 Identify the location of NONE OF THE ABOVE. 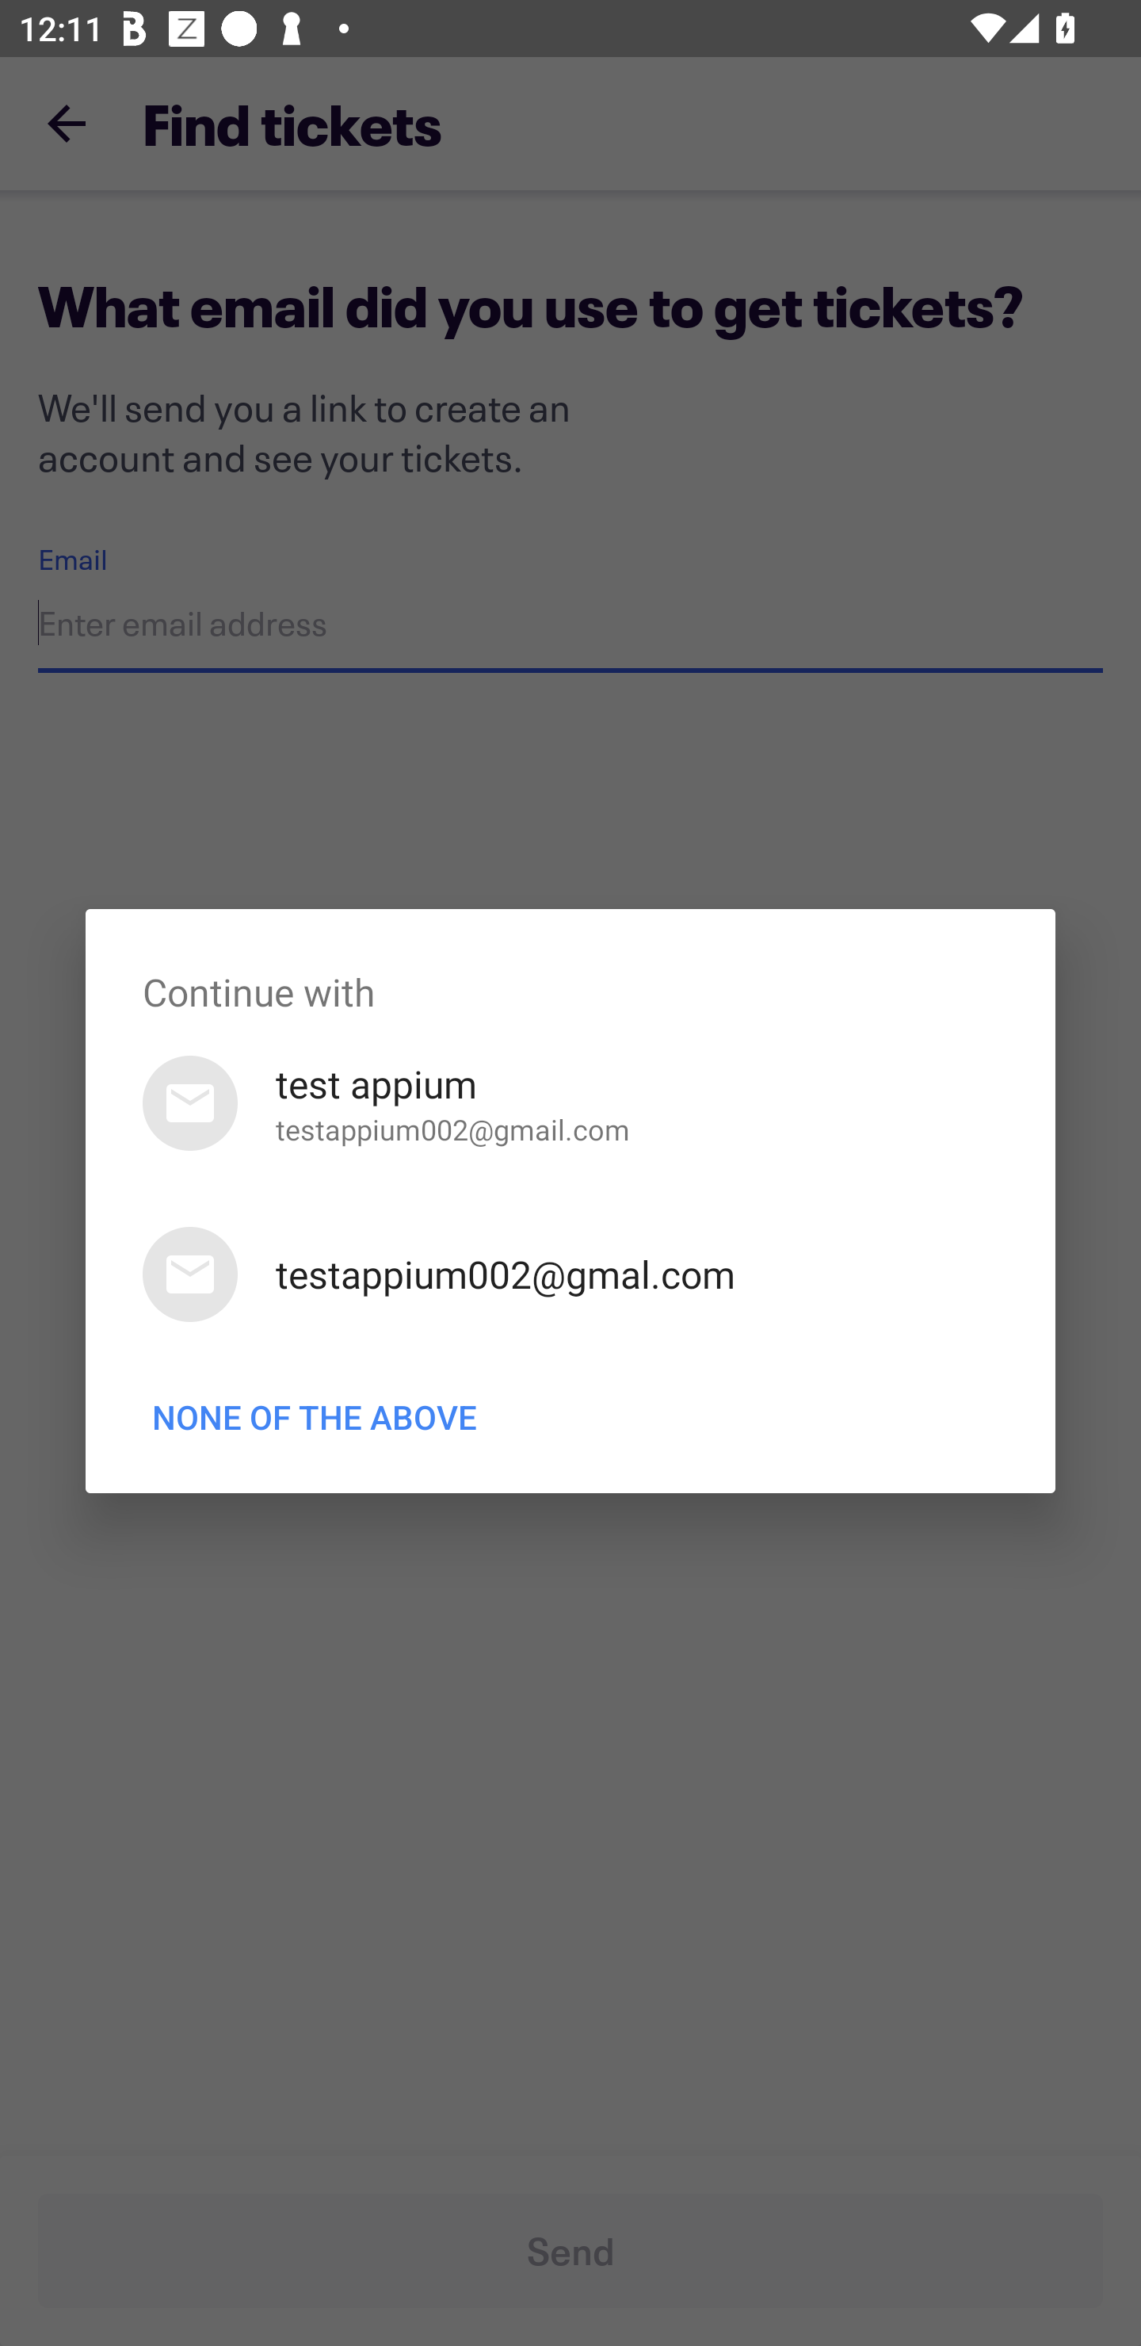
(315, 1416).